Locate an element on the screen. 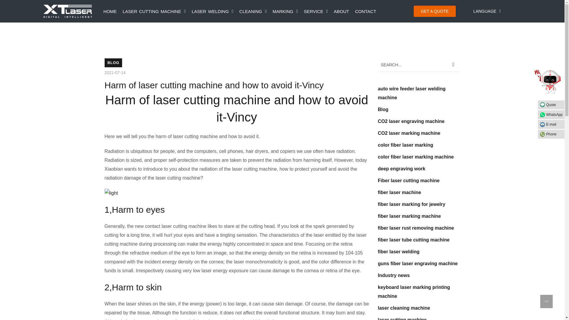 This screenshot has width=569, height=320. SERVICE is located at coordinates (316, 11).